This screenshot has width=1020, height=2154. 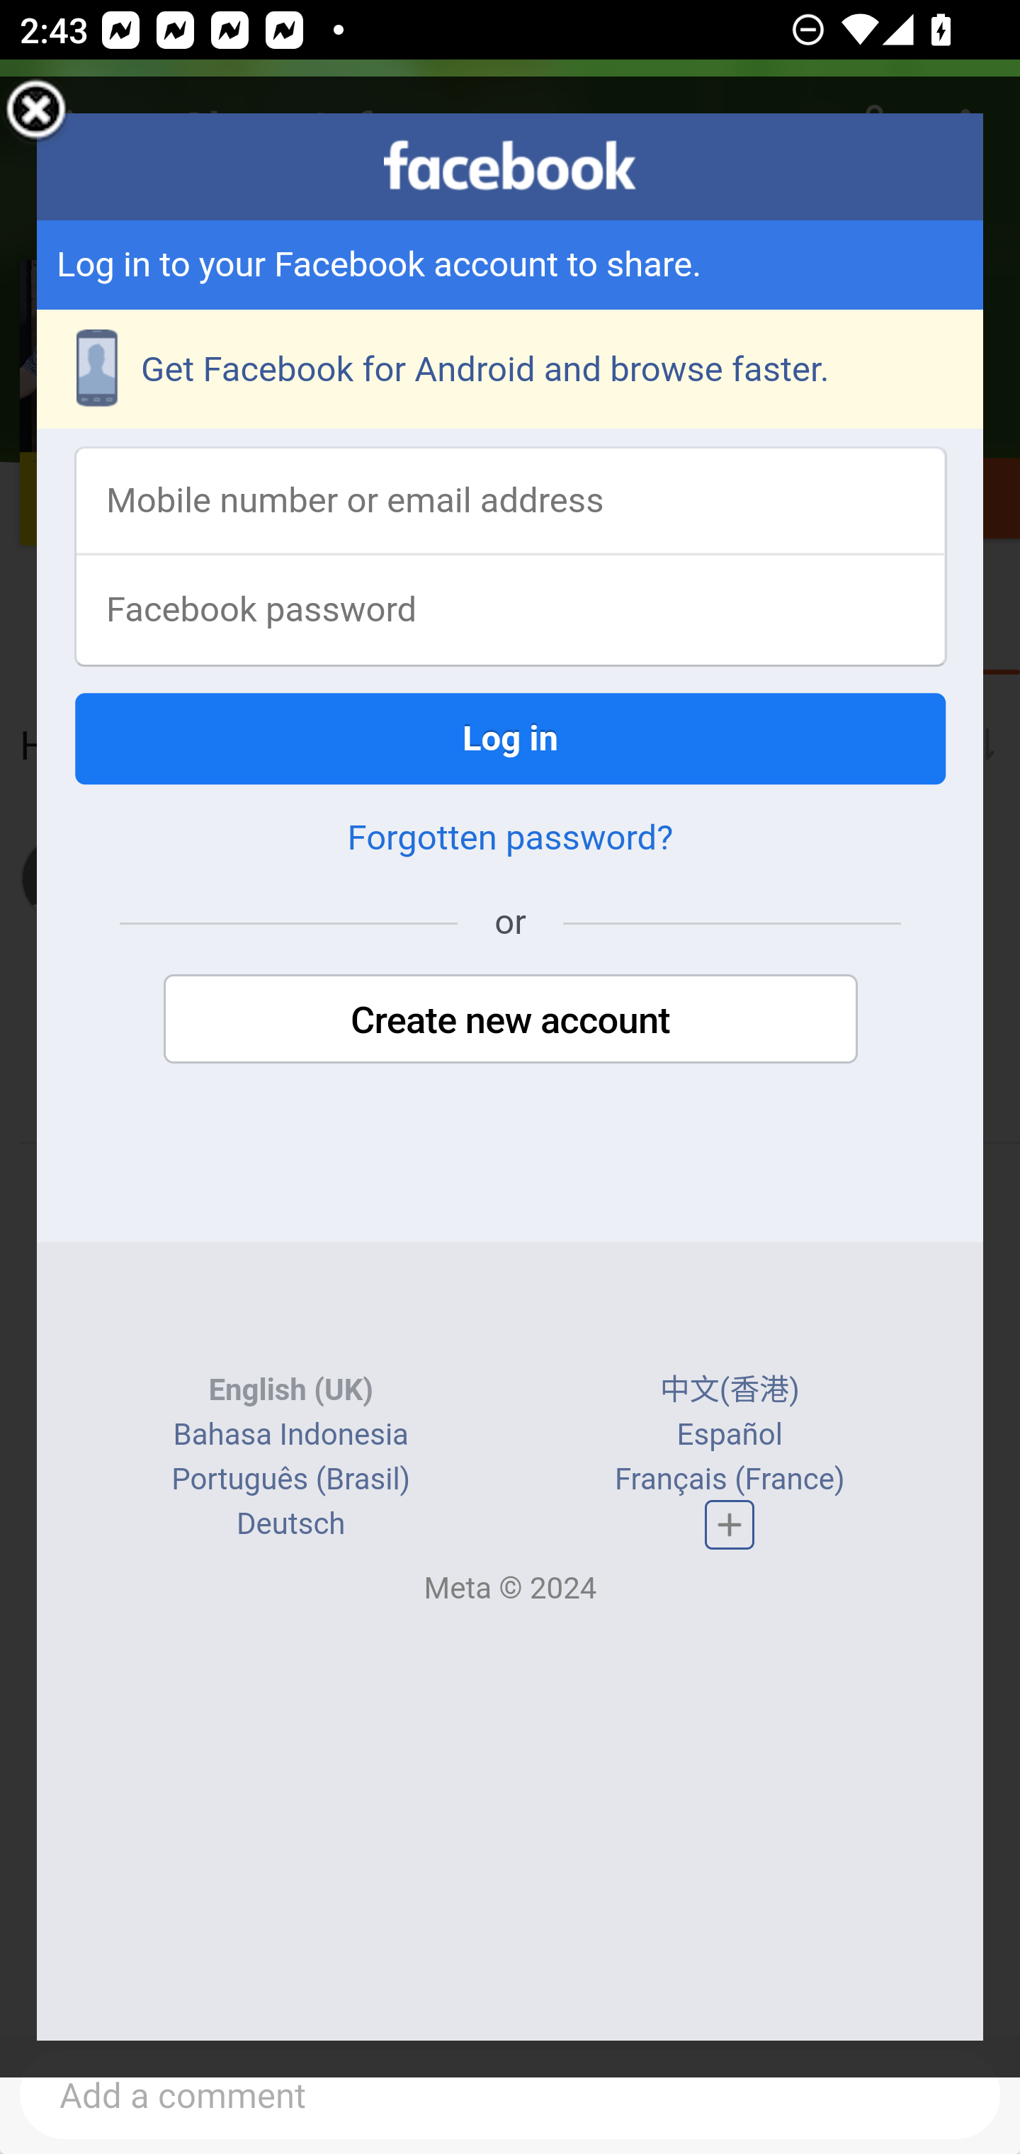 What do you see at coordinates (290, 1526) in the screenshot?
I see `Deutsch` at bounding box center [290, 1526].